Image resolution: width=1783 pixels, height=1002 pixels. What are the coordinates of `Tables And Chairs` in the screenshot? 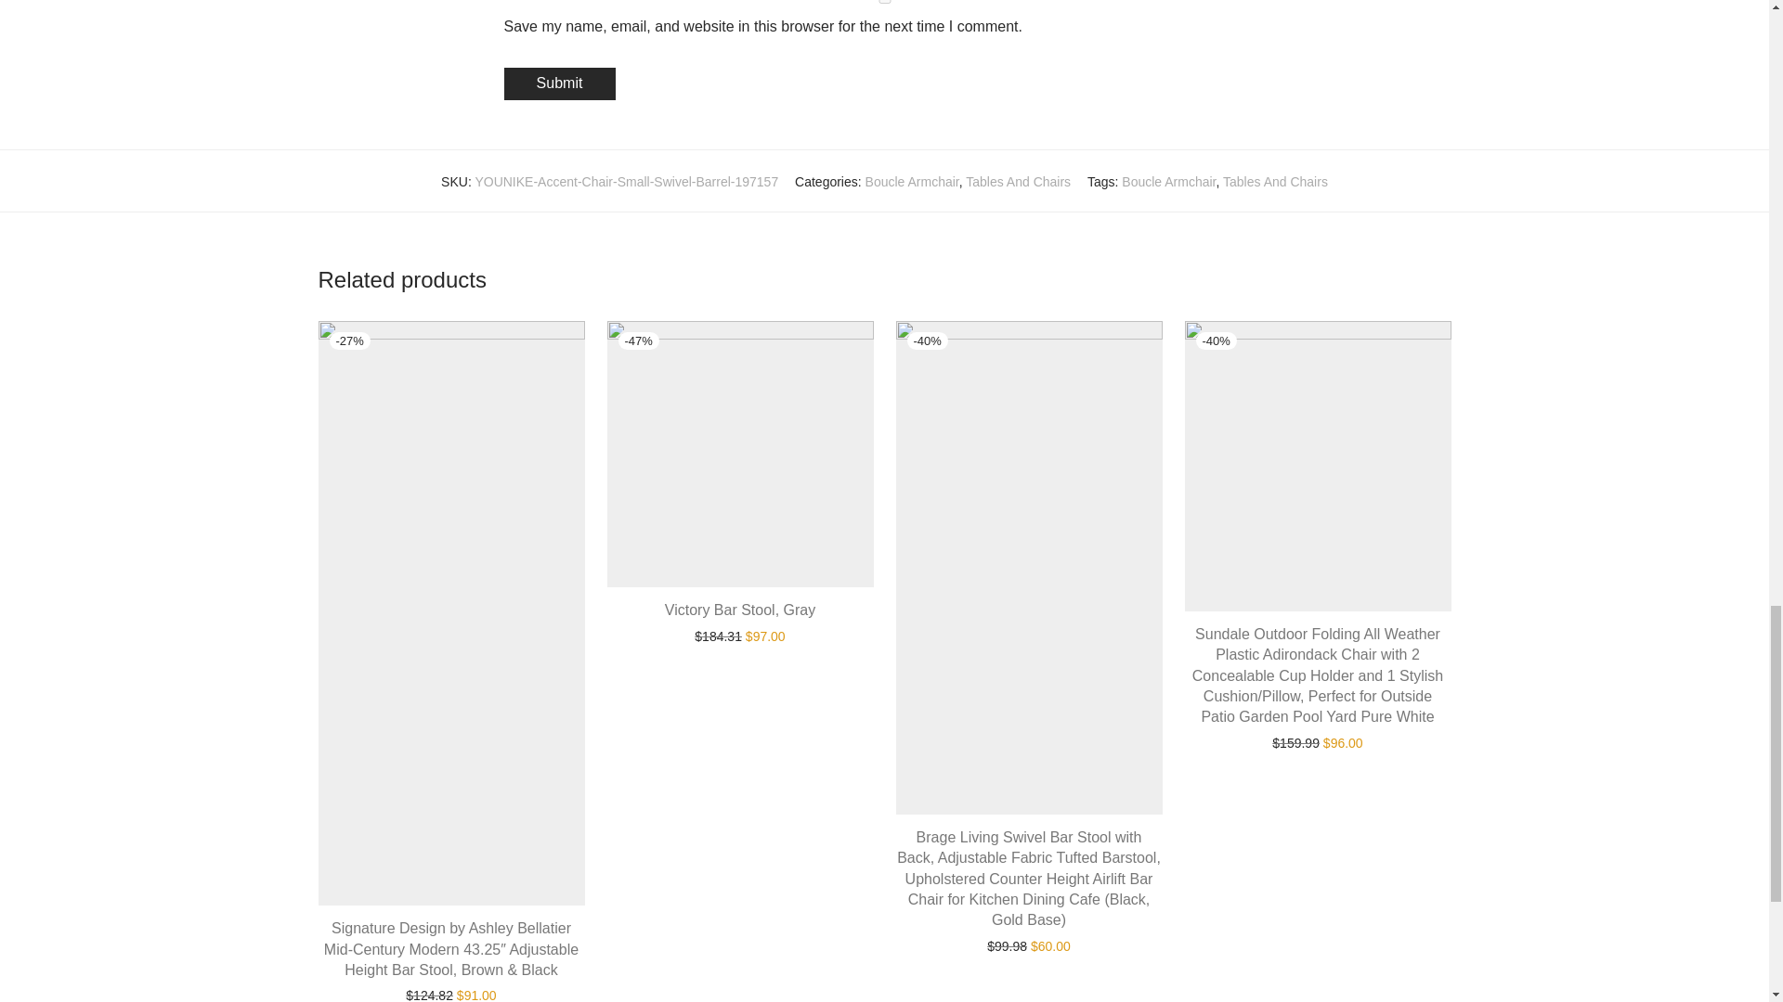 It's located at (1018, 182).